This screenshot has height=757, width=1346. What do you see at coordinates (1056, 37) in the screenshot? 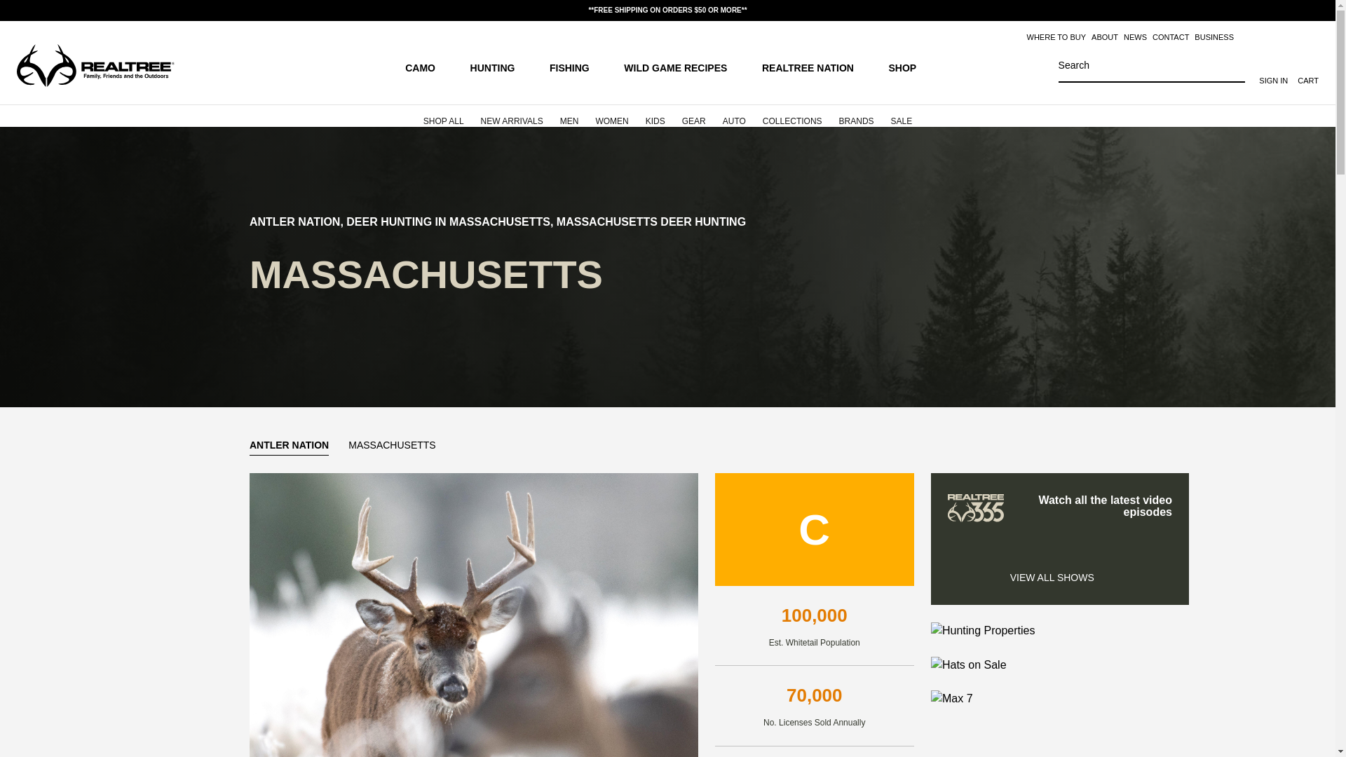
I see `WHERE TO BUY` at bounding box center [1056, 37].